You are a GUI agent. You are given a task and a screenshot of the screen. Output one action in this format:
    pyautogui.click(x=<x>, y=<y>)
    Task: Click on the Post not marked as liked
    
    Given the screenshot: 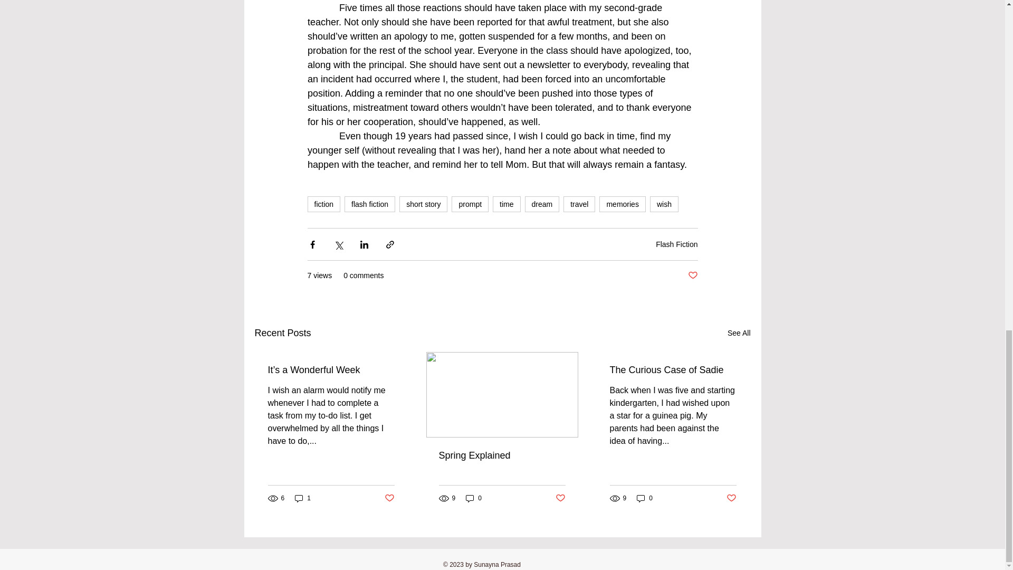 What is the action you would take?
    pyautogui.click(x=692, y=275)
    